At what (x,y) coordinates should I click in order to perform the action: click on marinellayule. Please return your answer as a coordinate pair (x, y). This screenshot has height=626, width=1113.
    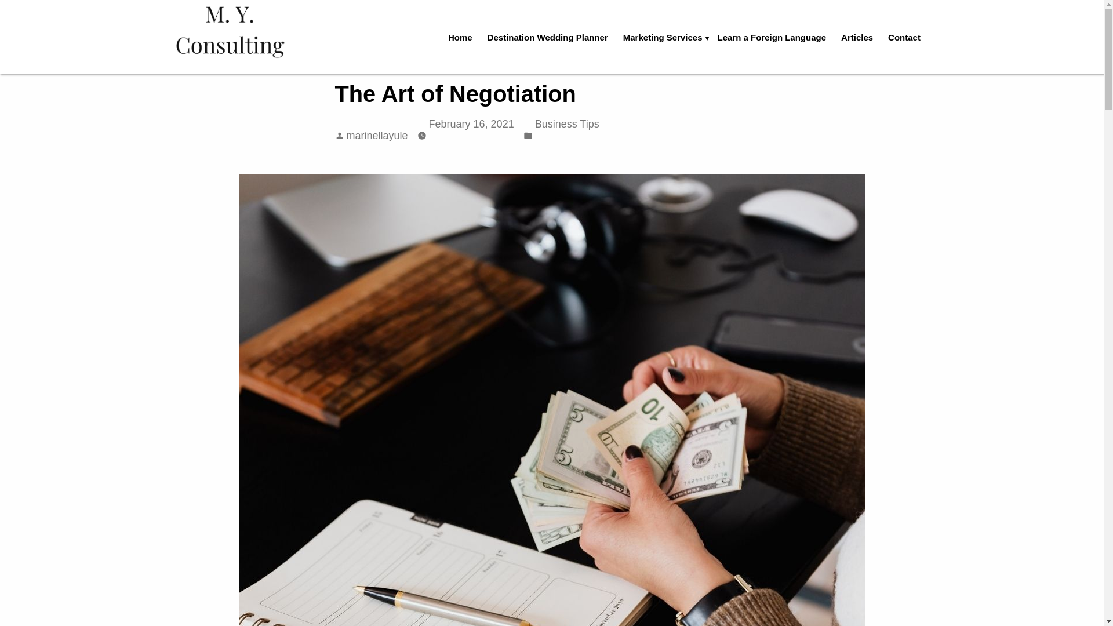
    Looking at the image, I should click on (377, 136).